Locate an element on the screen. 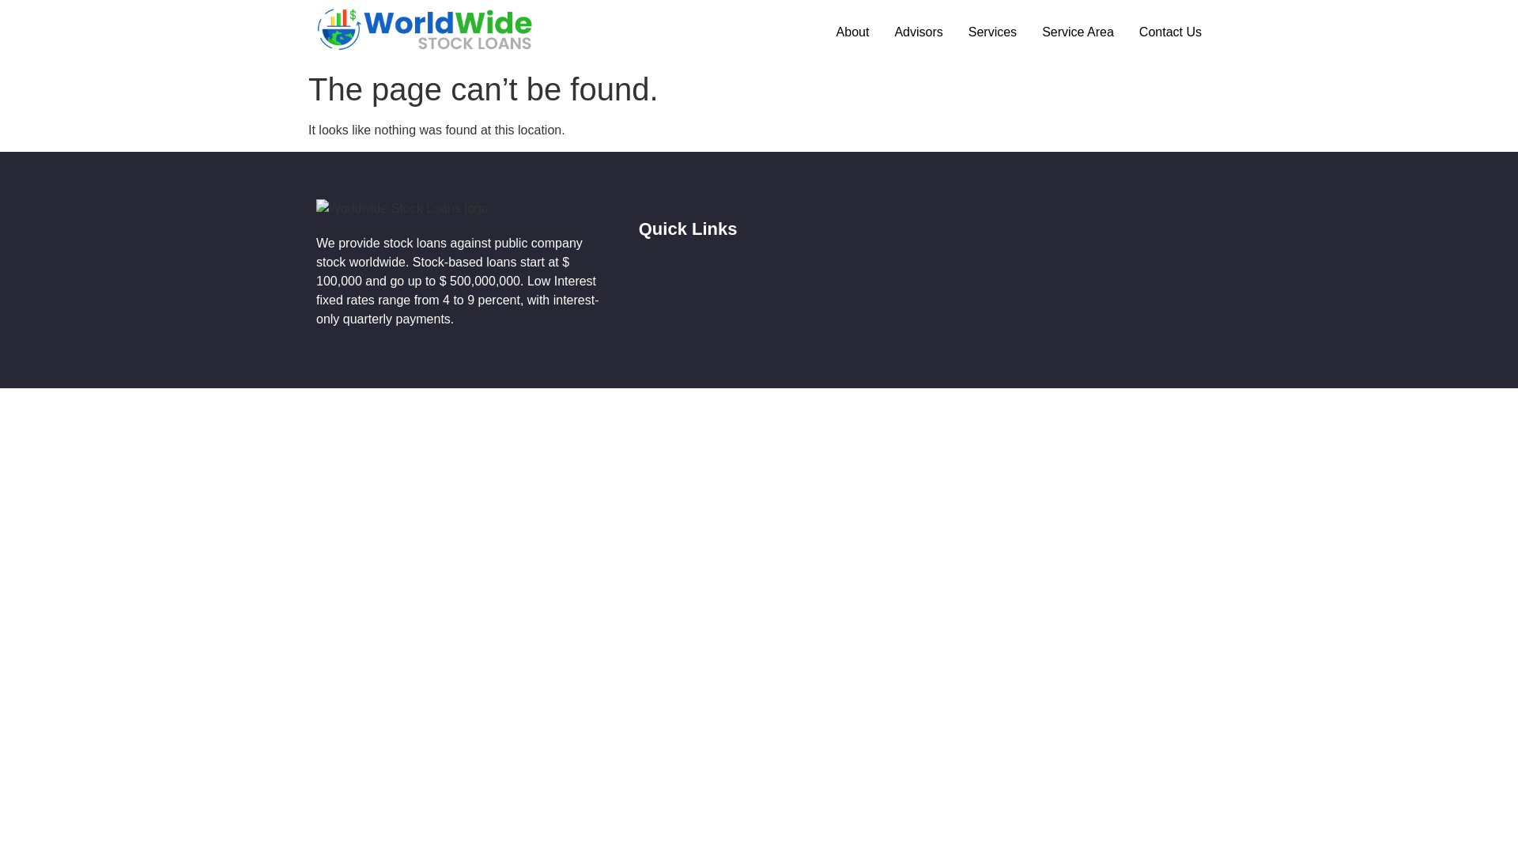 Image resolution: width=1518 pixels, height=854 pixels. Worldwide Stock Loans logo is located at coordinates (414, 209).